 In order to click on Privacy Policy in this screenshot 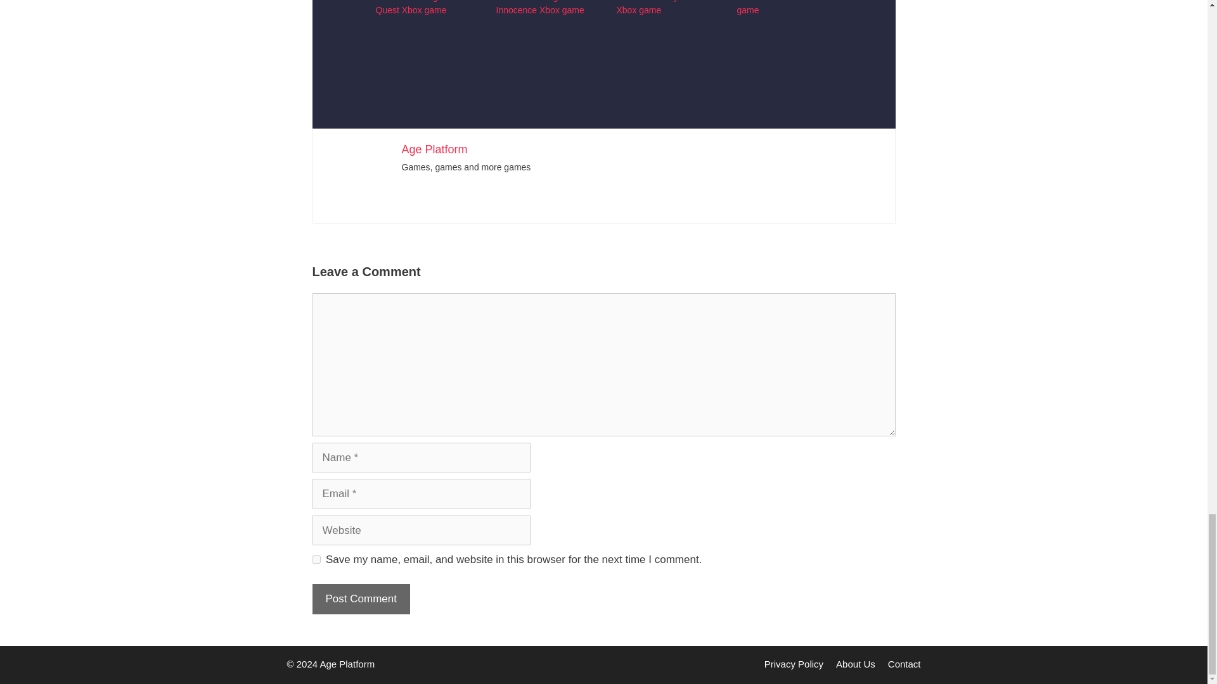, I will do `click(794, 664)`.